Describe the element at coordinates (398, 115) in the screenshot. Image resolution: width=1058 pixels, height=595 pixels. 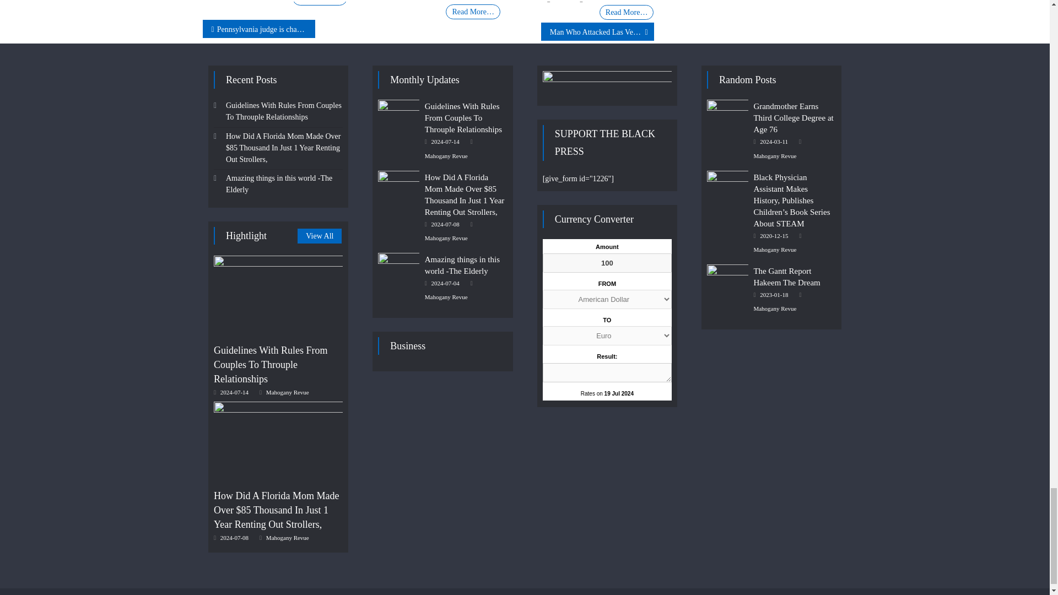
I see `Guidelines With Rules From Couples To Throuple Relationships` at that location.